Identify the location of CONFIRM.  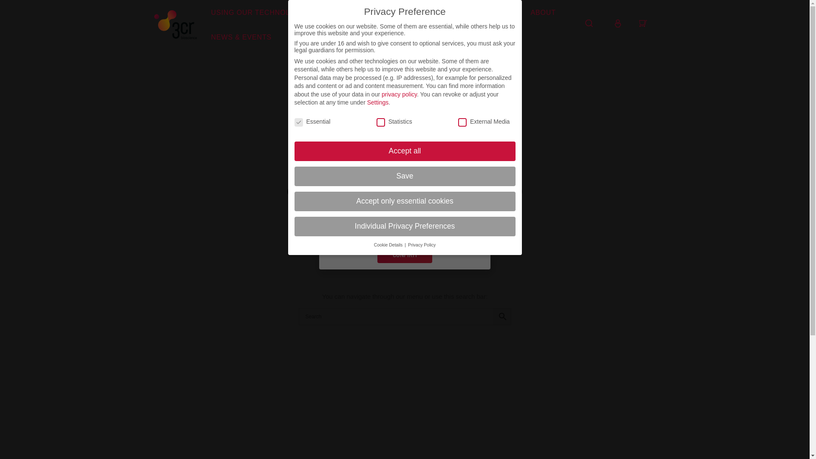
(405, 255).